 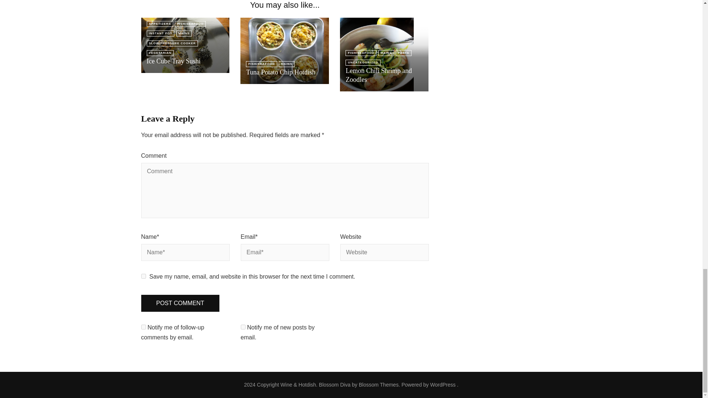 I want to click on Post Comment, so click(x=180, y=303).